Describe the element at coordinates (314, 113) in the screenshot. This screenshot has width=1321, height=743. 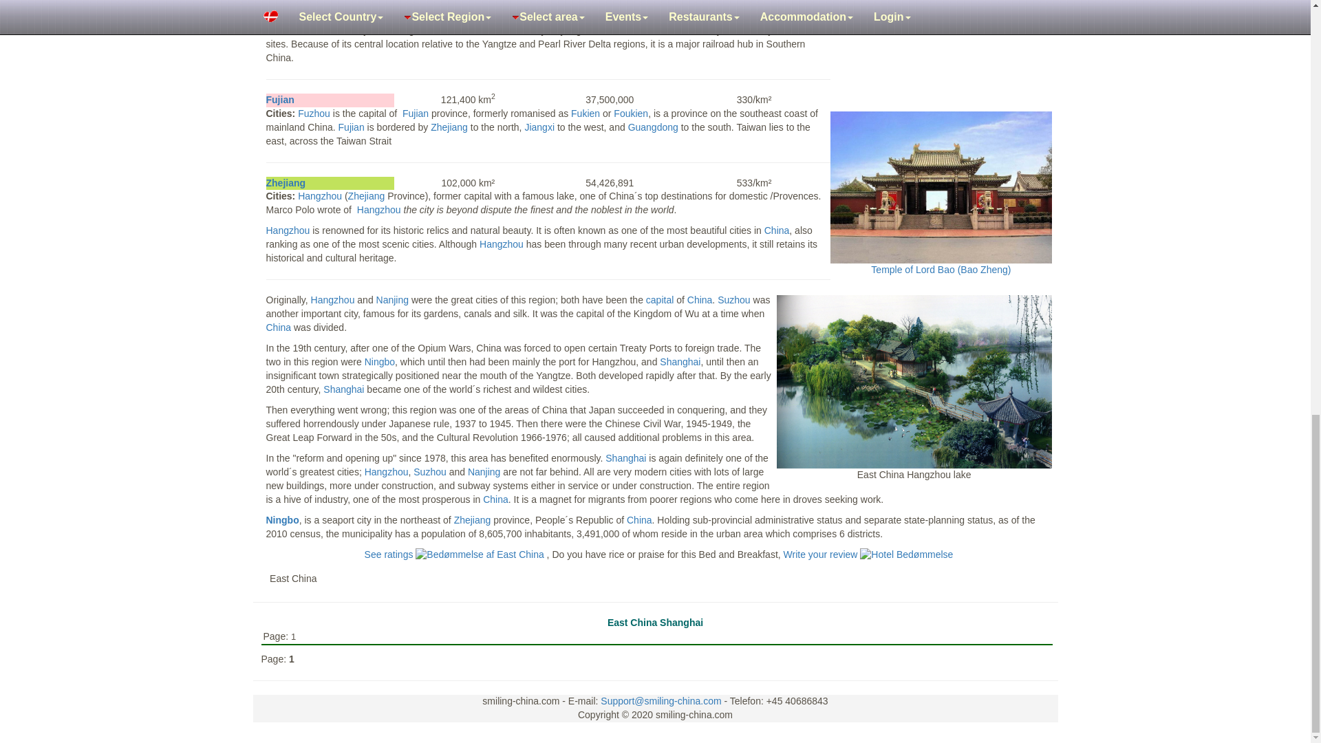
I see `Fuzhou` at that location.